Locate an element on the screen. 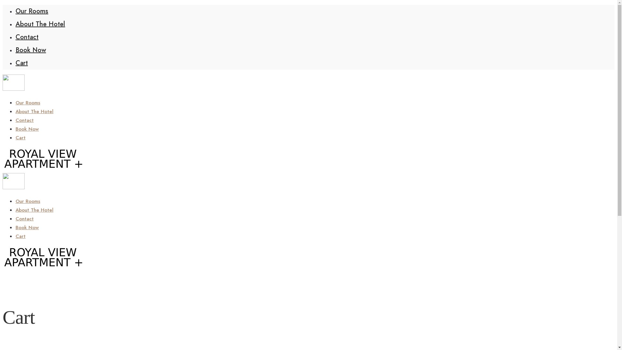 This screenshot has width=622, height=350. Contact is located at coordinates (27, 37).